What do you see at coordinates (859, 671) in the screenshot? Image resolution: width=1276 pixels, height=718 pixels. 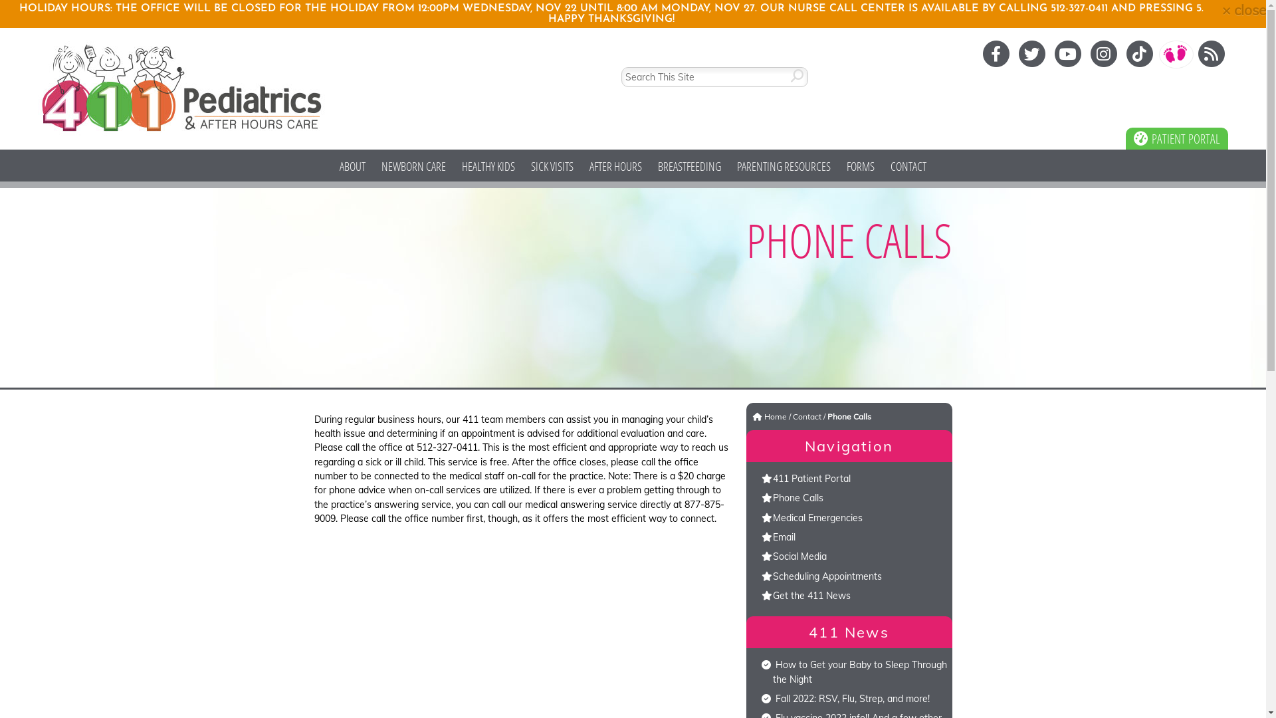 I see `How to Get your Baby to Sleep Through the Night` at bounding box center [859, 671].